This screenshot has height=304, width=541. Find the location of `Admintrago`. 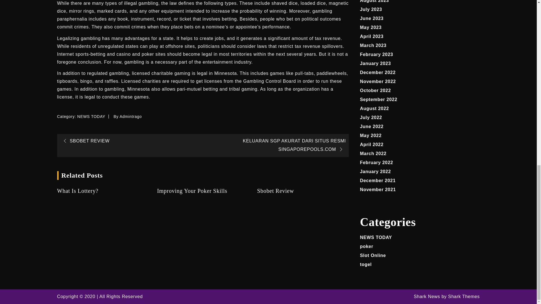

Admintrago is located at coordinates (131, 117).